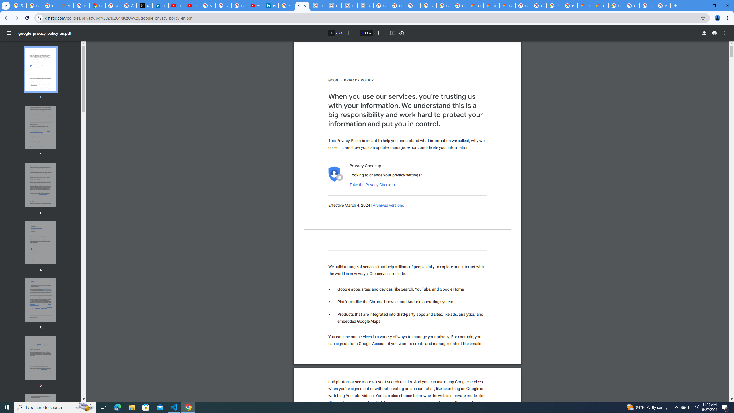 This screenshot has height=413, width=734. What do you see at coordinates (616, 6) in the screenshot?
I see `Google Cloud Platform` at bounding box center [616, 6].